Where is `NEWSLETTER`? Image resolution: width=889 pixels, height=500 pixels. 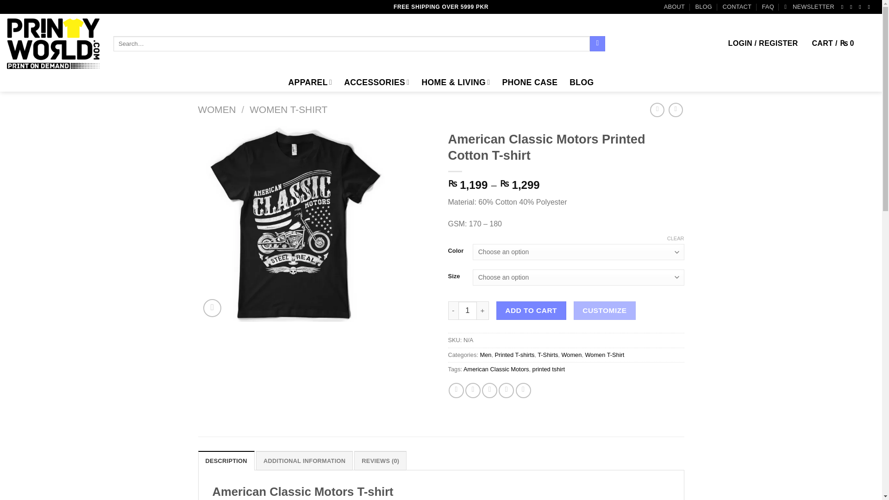
NEWSLETTER is located at coordinates (809, 7).